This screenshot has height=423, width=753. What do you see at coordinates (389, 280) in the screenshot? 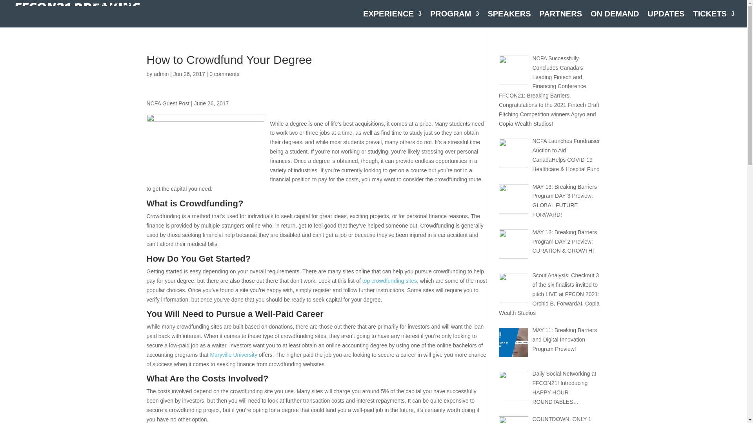
I see `top crowdfunding sites` at bounding box center [389, 280].